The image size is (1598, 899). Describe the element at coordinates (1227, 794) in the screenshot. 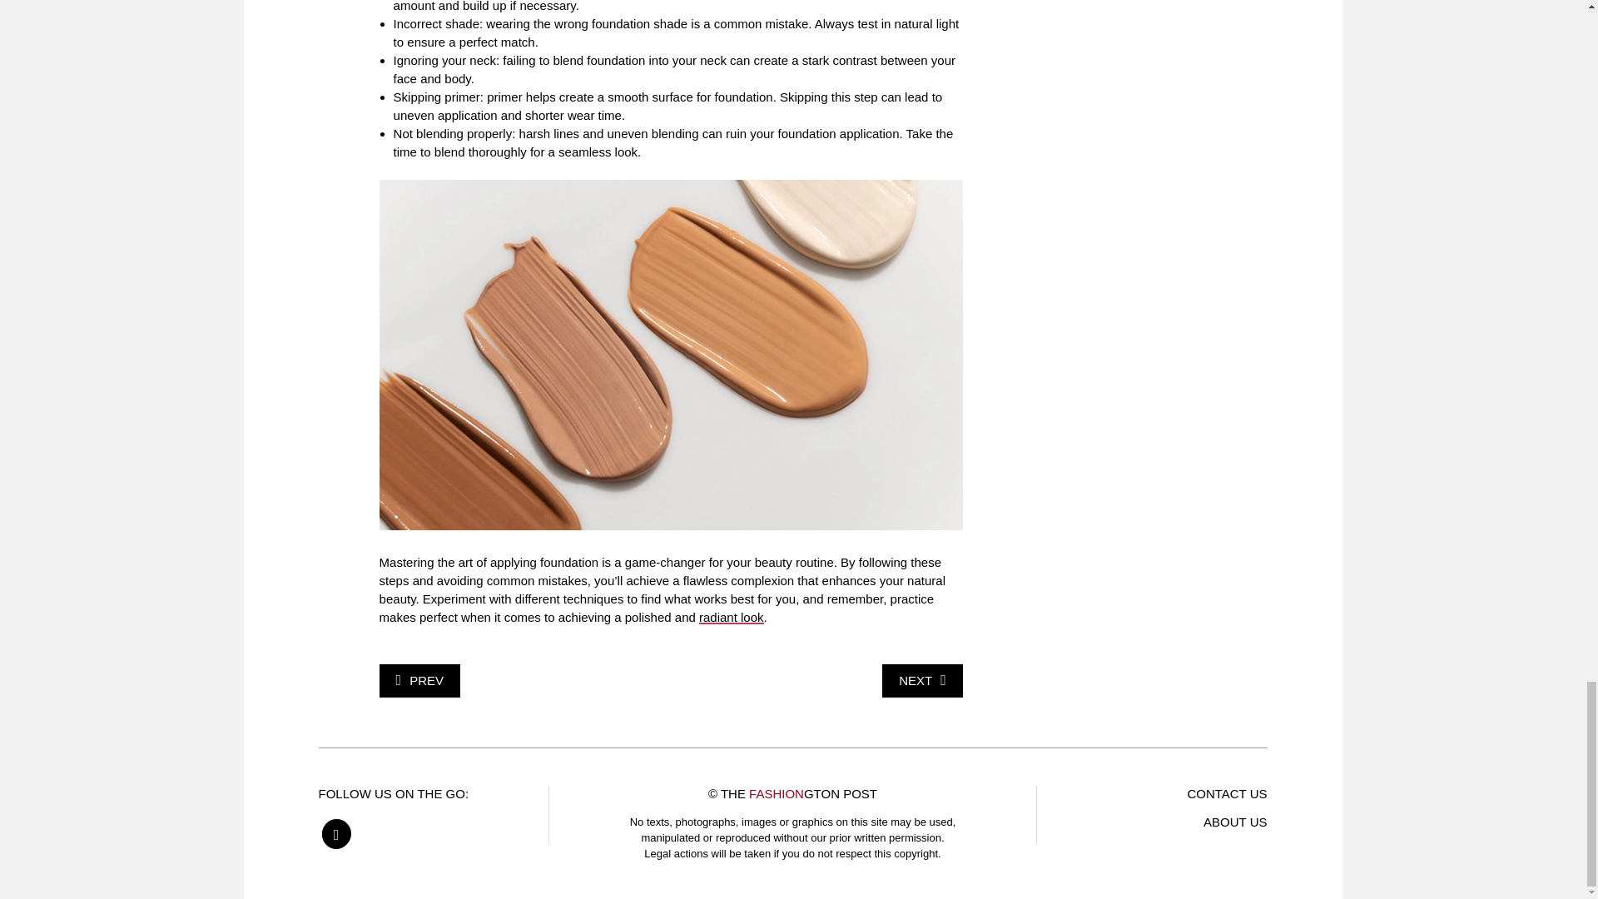

I see `CONTACT US` at that location.